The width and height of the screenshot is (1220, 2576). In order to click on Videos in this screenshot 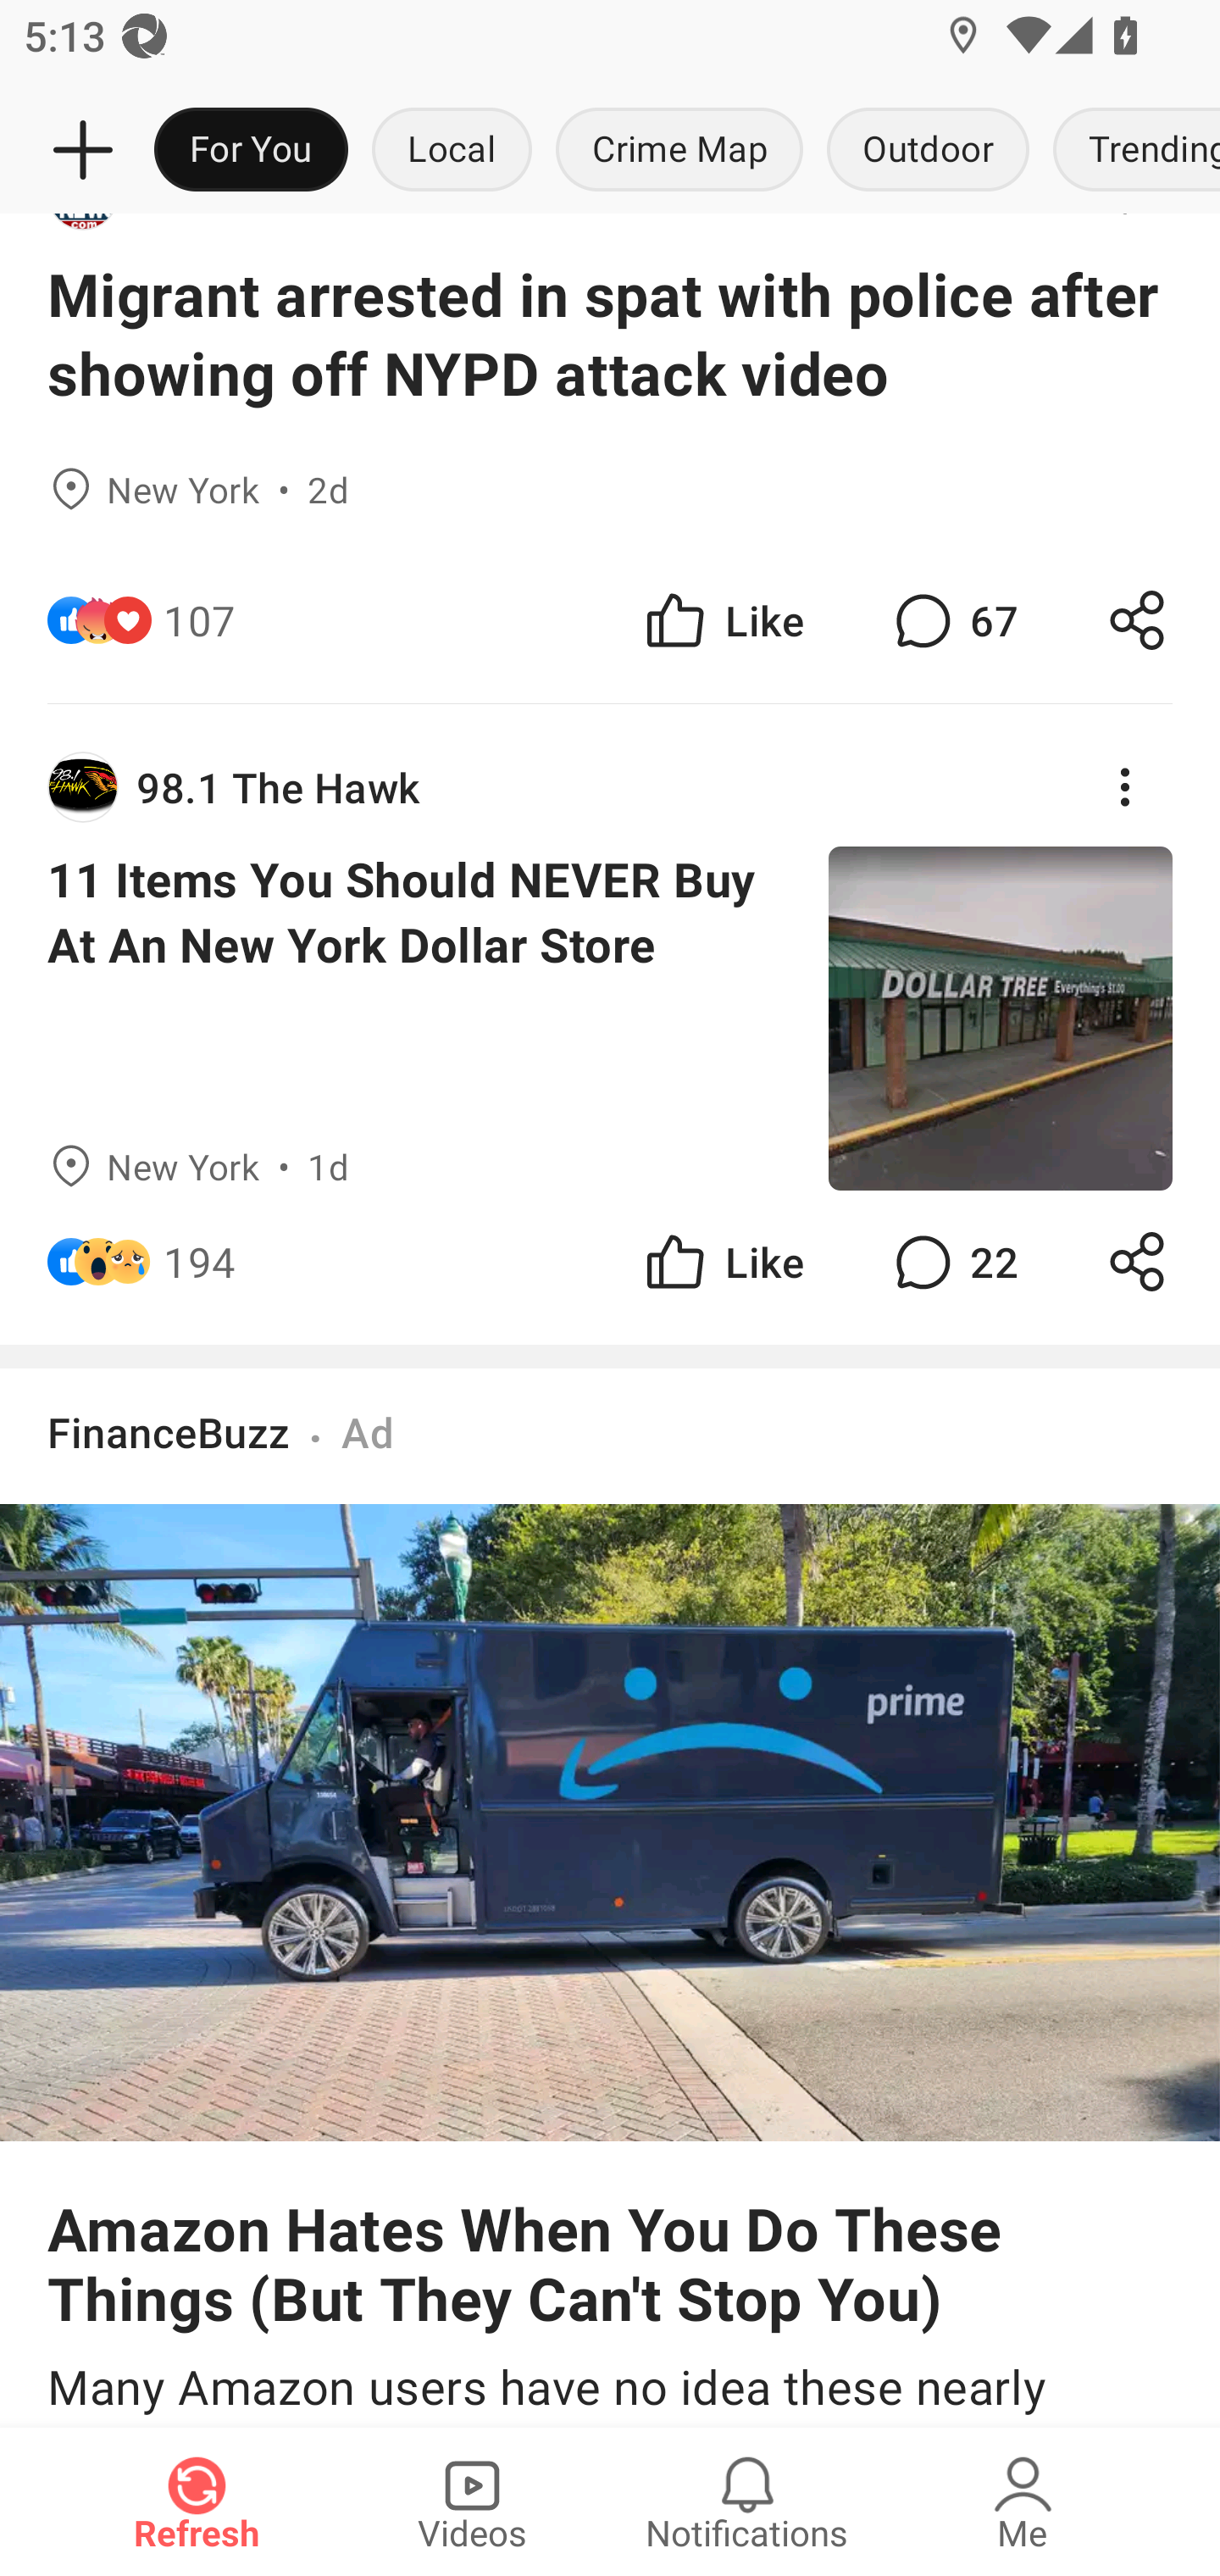, I will do `click(472, 2501)`.